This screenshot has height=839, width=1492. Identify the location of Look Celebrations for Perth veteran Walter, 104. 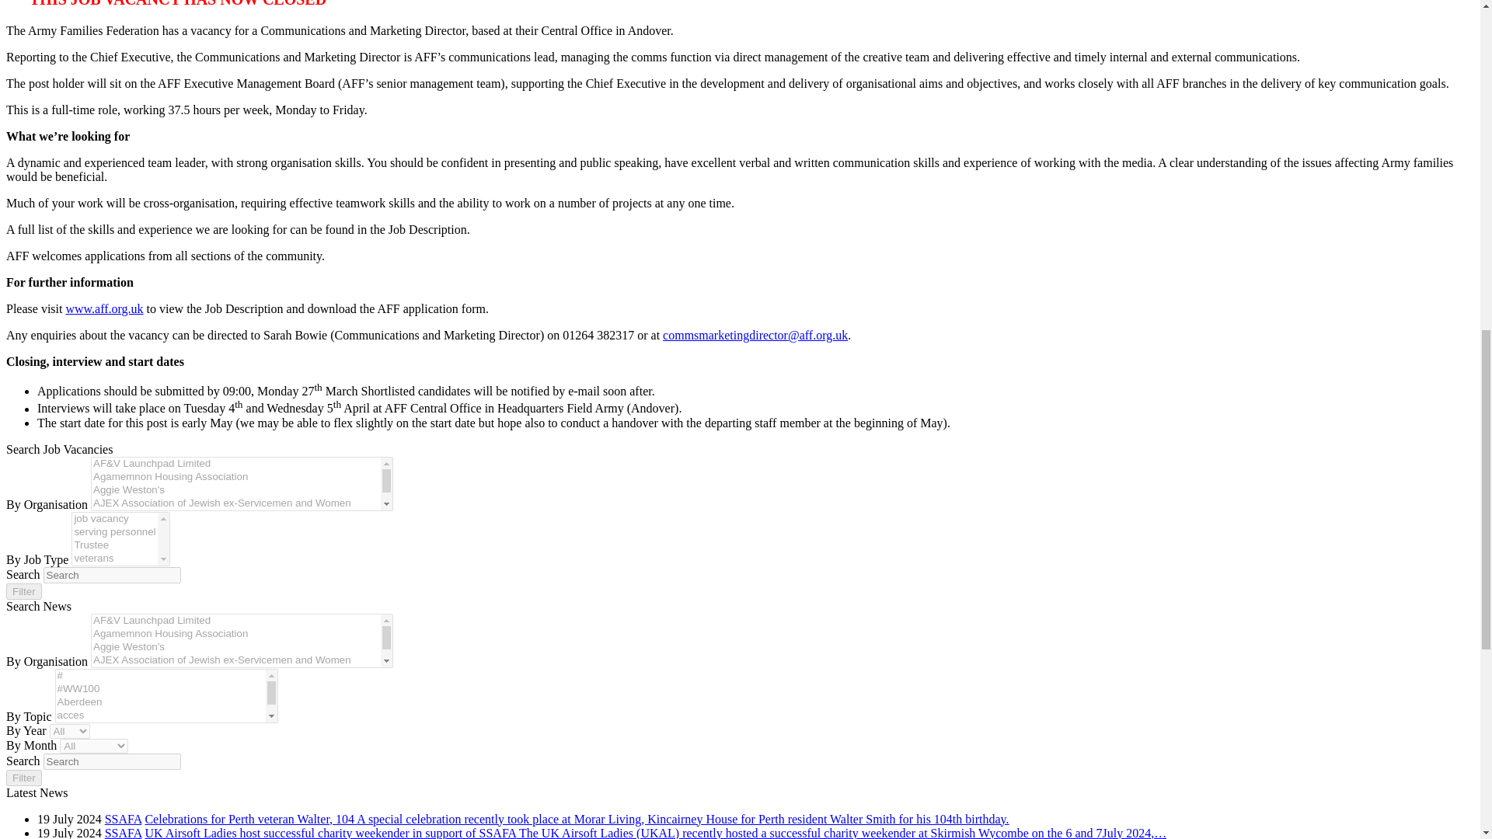
(577, 819).